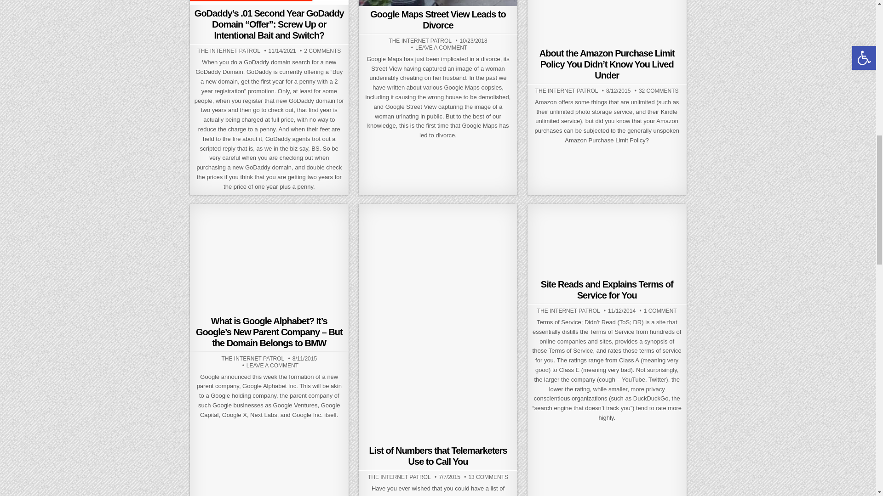  I want to click on LEAVE A COMMENT, so click(441, 48).